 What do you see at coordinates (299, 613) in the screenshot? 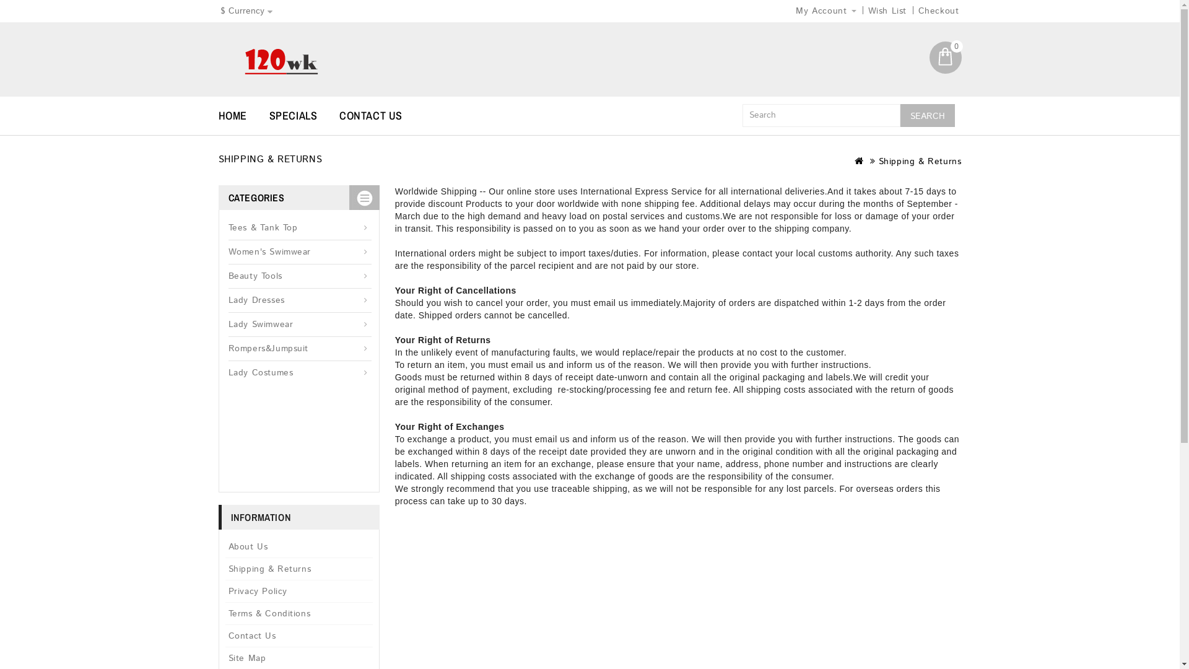
I see `Terms & Conditions` at bounding box center [299, 613].